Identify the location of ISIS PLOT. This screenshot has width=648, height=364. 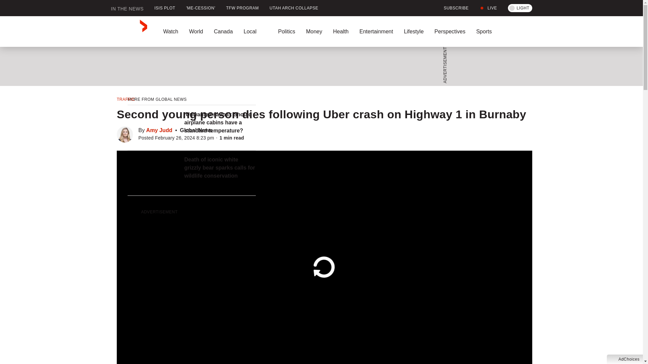
(165, 8).